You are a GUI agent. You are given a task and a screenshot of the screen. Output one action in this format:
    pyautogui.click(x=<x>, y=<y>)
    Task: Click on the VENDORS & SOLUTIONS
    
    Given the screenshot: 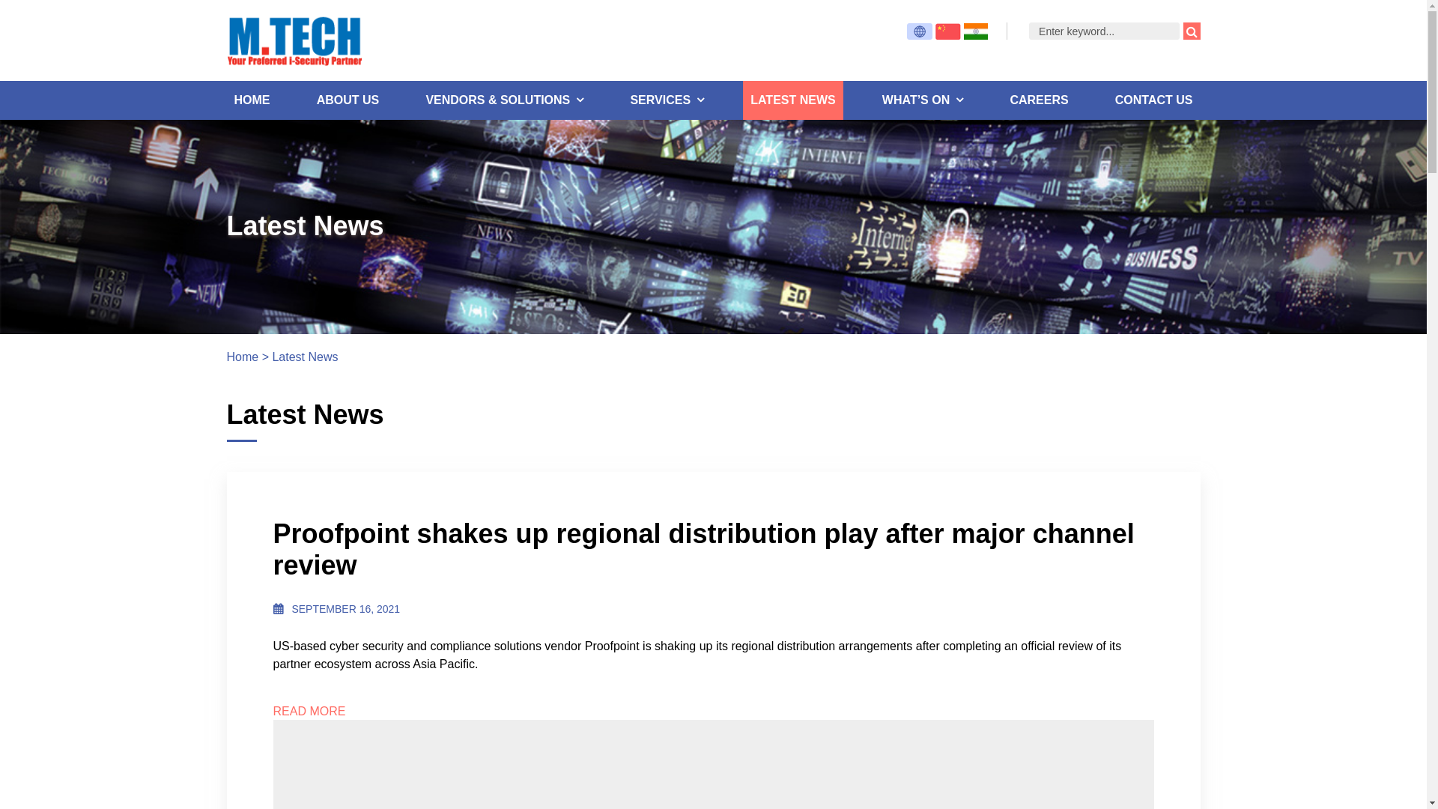 What is the action you would take?
    pyautogui.click(x=505, y=100)
    